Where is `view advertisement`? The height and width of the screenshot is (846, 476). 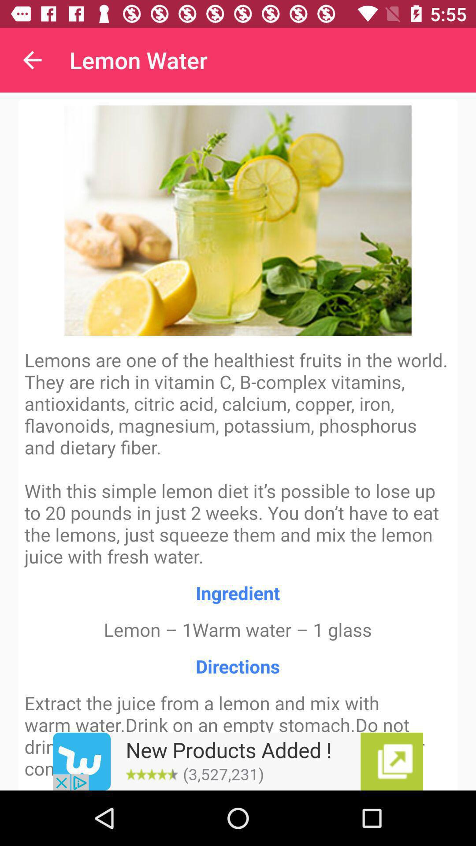 view advertisement is located at coordinates (238, 761).